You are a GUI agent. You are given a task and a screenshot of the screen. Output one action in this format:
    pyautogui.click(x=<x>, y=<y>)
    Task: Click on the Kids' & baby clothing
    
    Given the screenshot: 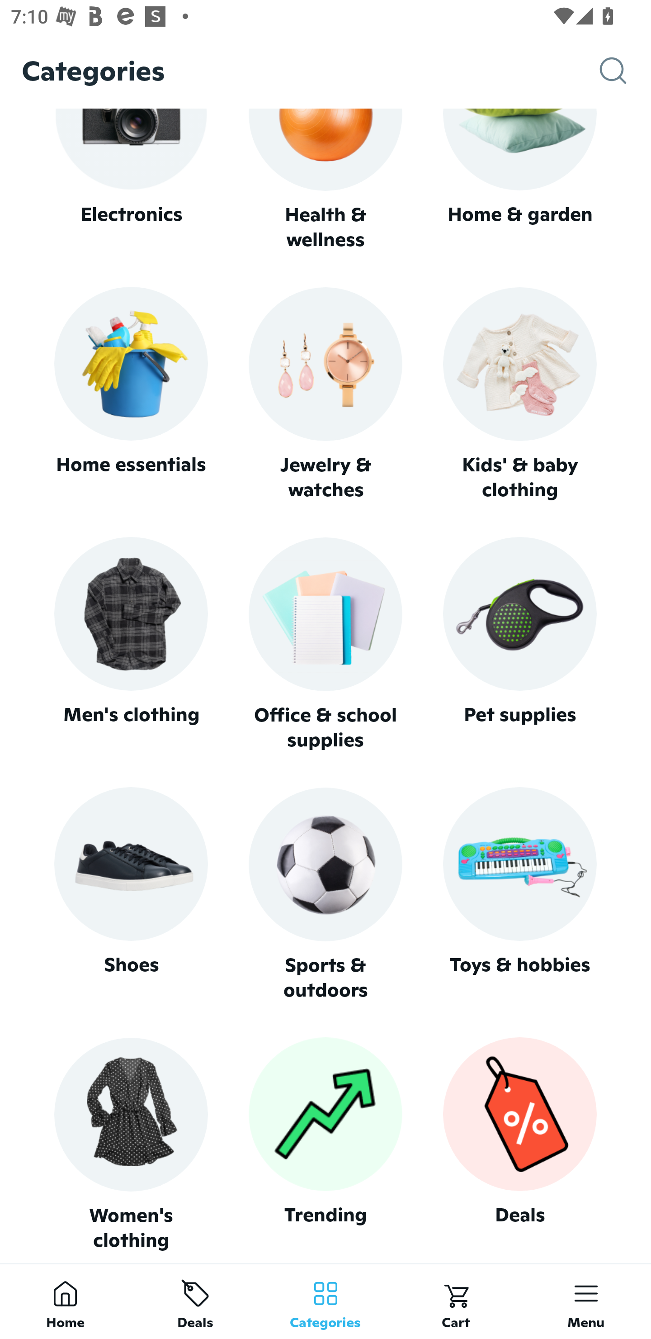 What is the action you would take?
    pyautogui.click(x=520, y=395)
    